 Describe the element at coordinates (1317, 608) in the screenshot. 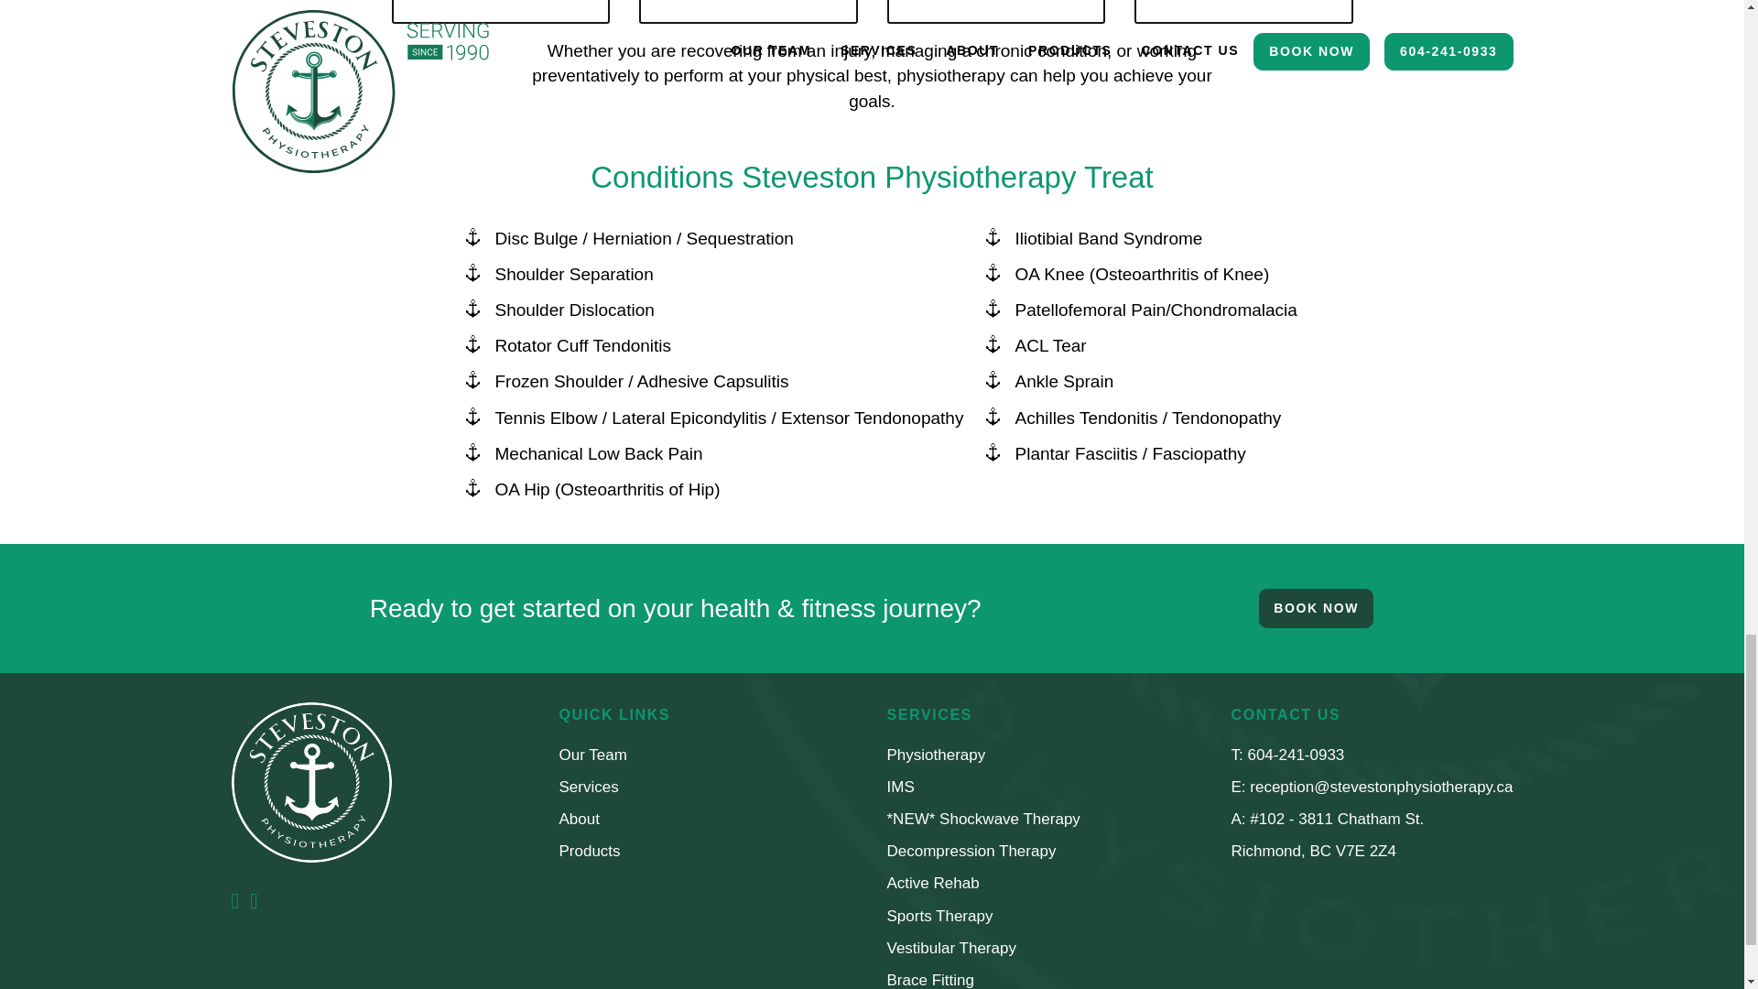

I see `BOOK NOW` at that location.